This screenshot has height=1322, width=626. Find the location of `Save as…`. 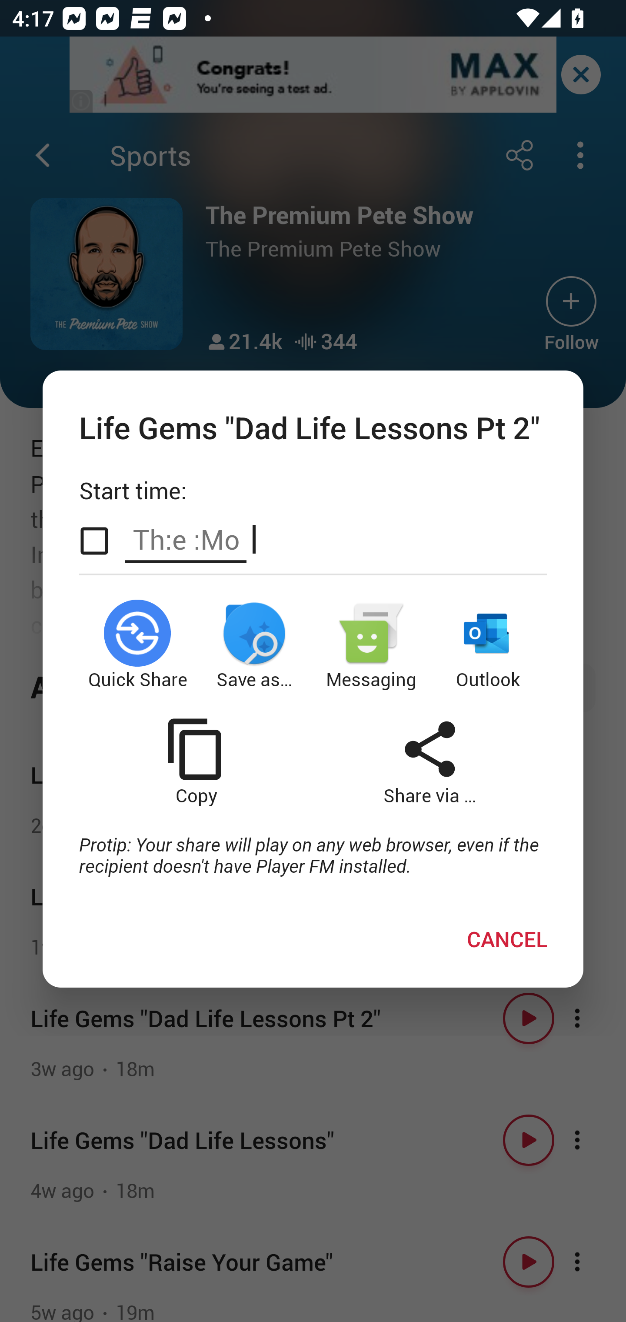

Save as… is located at coordinates (254, 645).